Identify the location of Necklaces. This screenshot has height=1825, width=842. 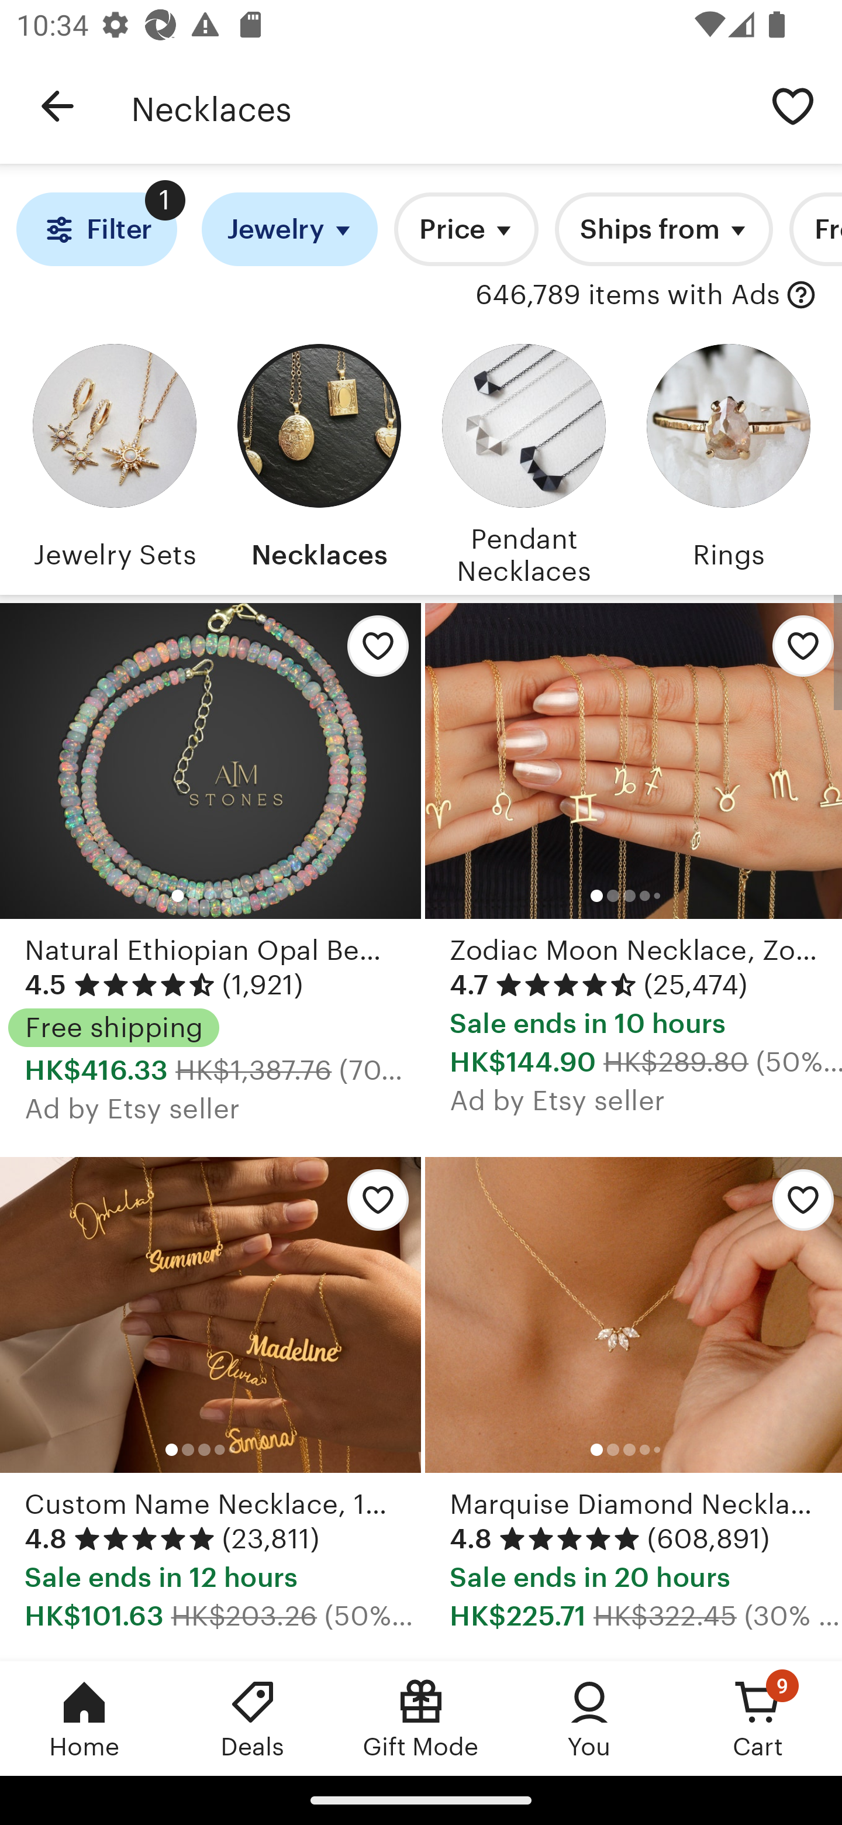
(319, 461).